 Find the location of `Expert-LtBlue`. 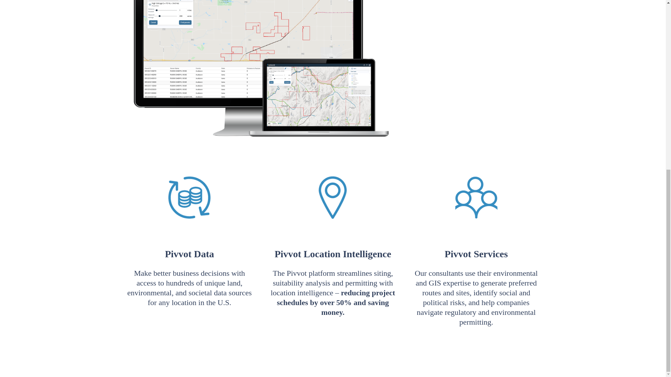

Expert-LtBlue is located at coordinates (476, 198).